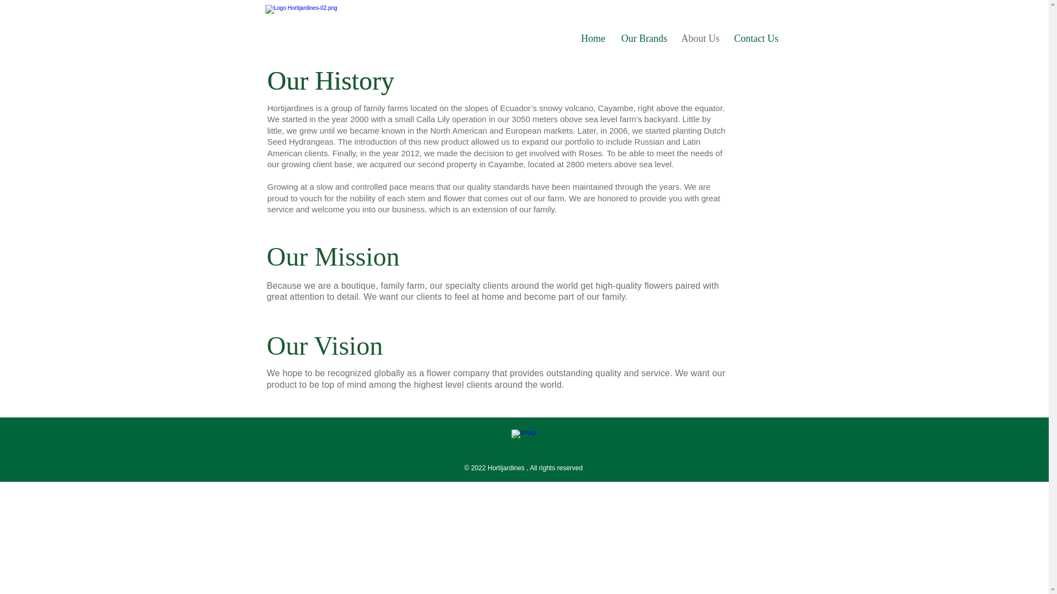 The width and height of the screenshot is (1057, 594). Describe the element at coordinates (755, 37) in the screenshot. I see `Contact Us` at that location.